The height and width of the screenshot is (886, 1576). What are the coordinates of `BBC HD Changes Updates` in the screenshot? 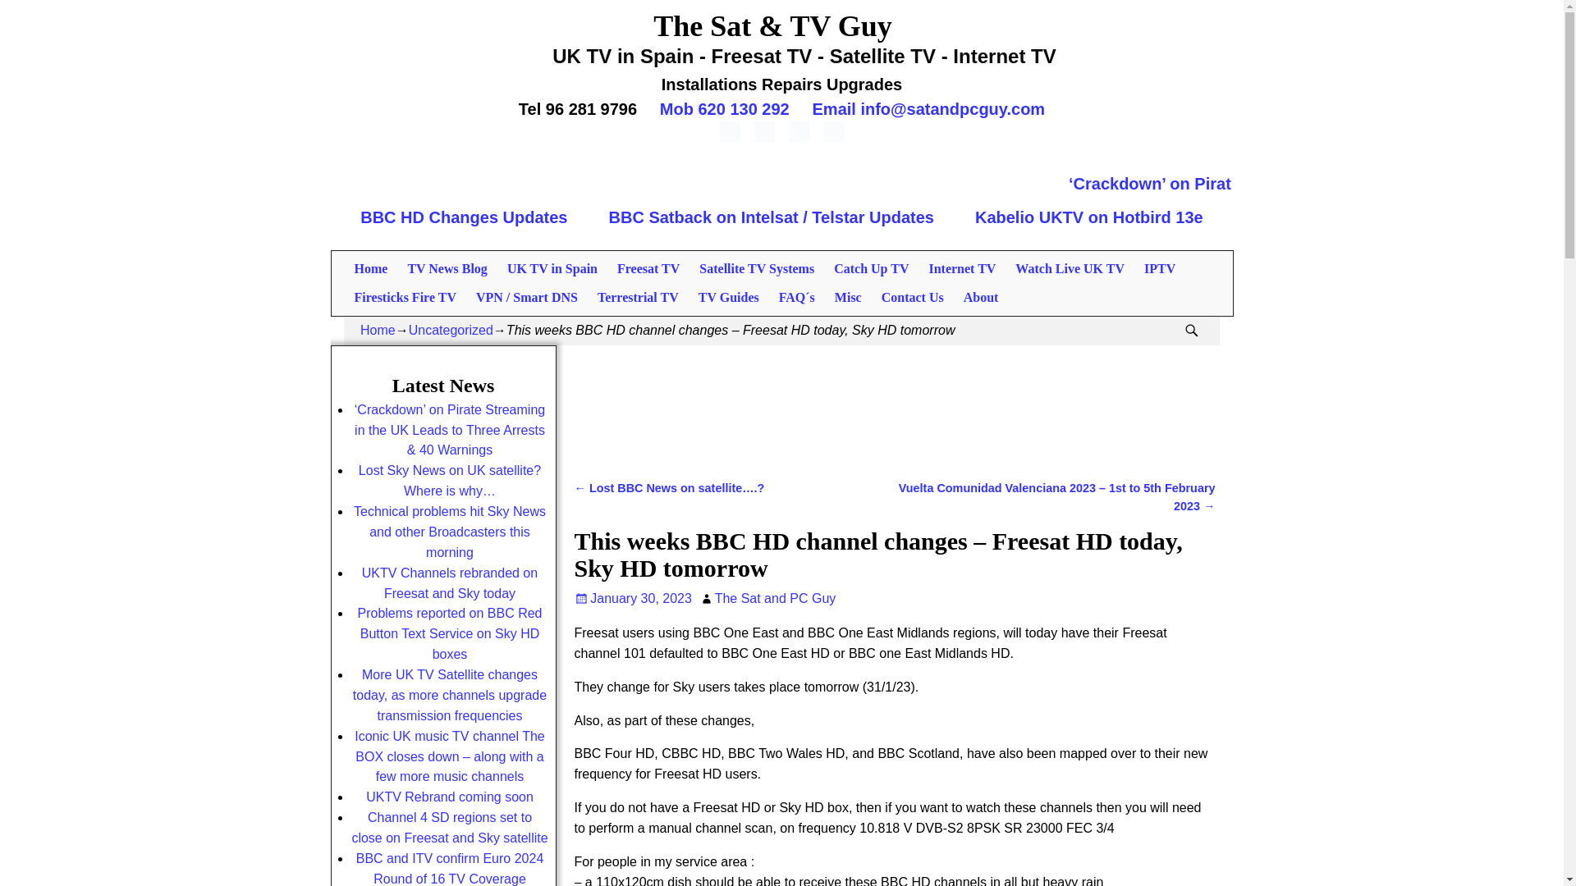 It's located at (464, 217).